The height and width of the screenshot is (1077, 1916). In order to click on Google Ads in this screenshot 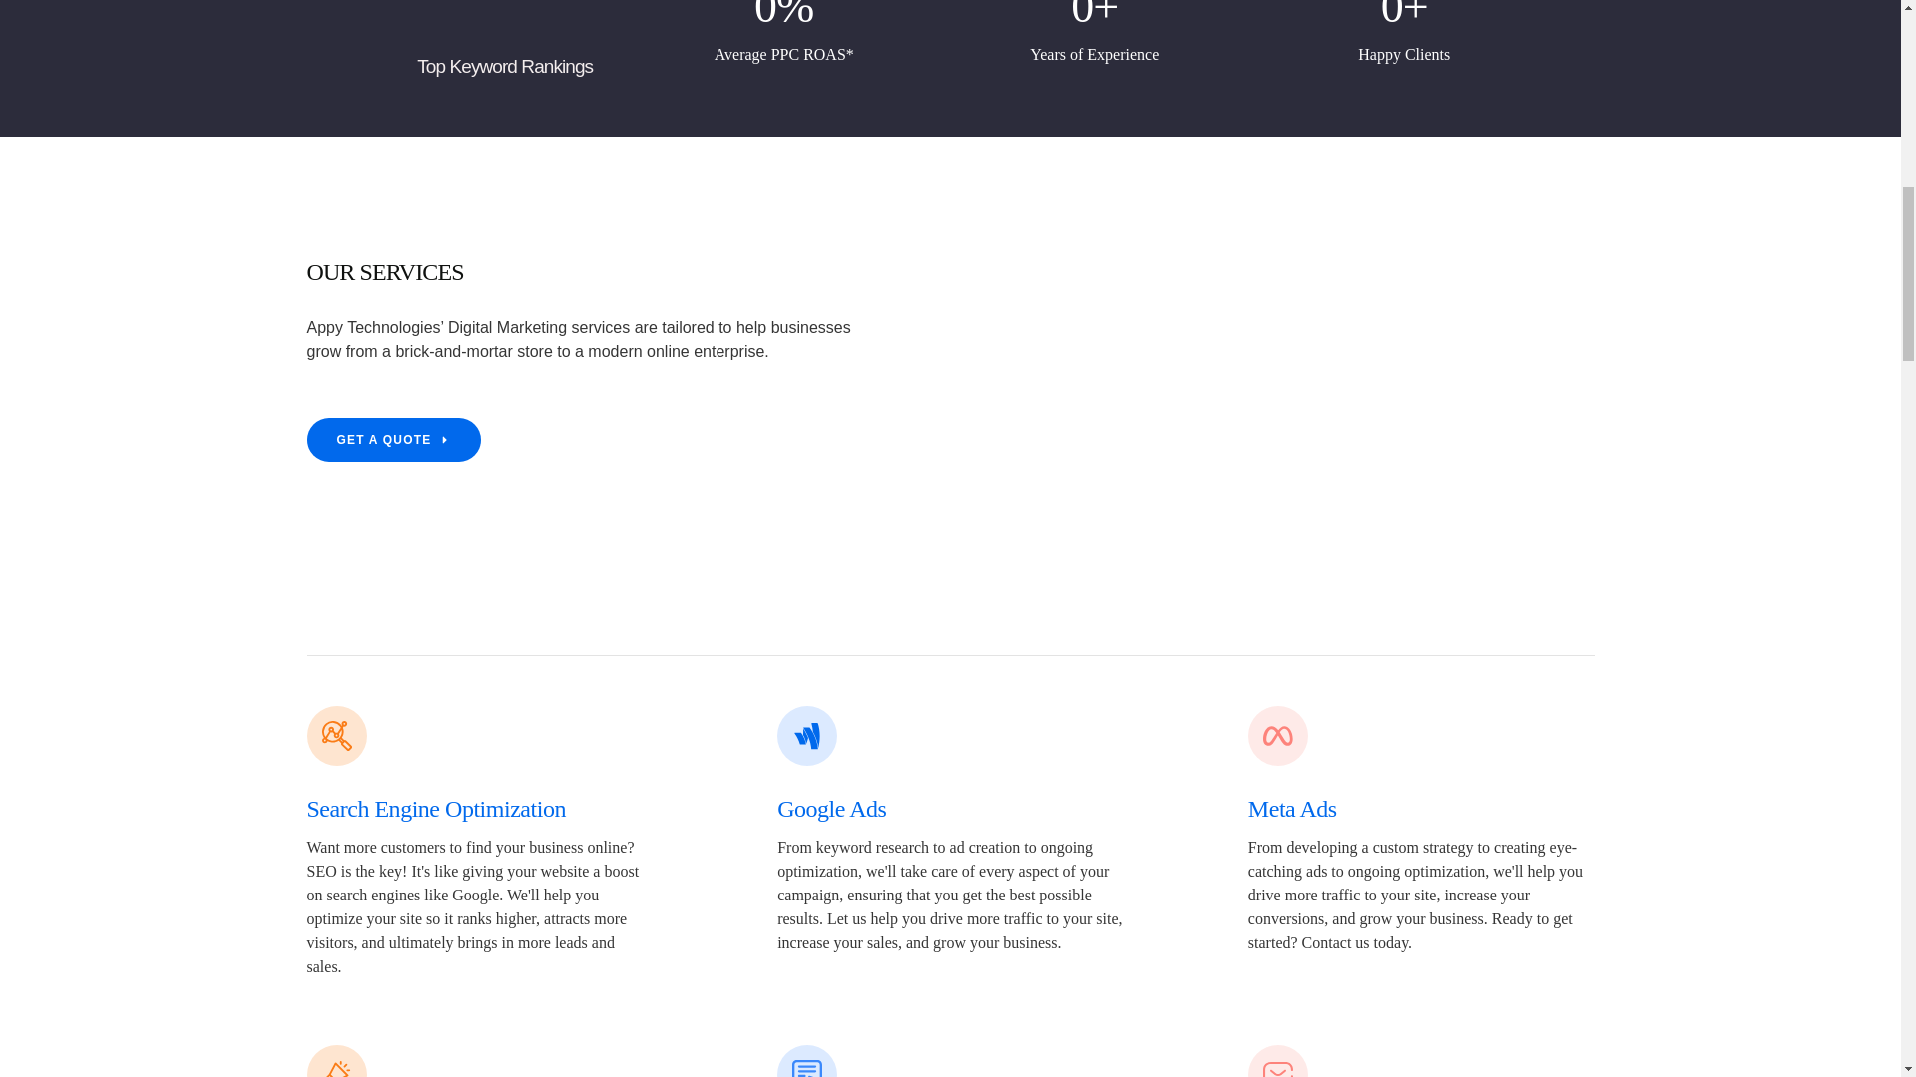, I will do `click(831, 809)`.